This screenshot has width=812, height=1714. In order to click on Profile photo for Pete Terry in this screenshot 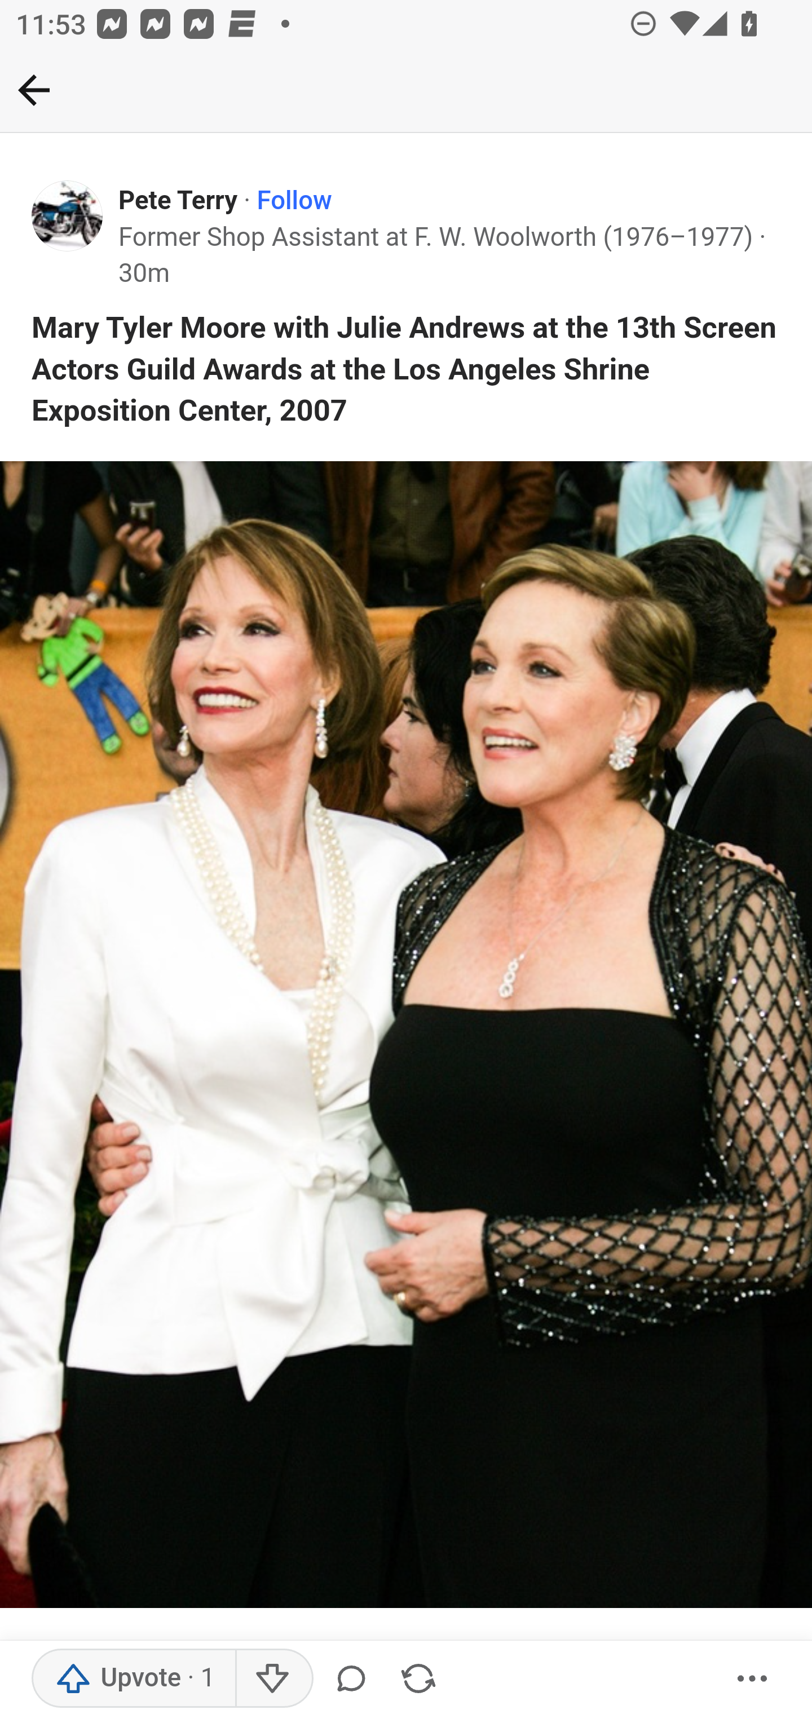, I will do `click(68, 217)`.